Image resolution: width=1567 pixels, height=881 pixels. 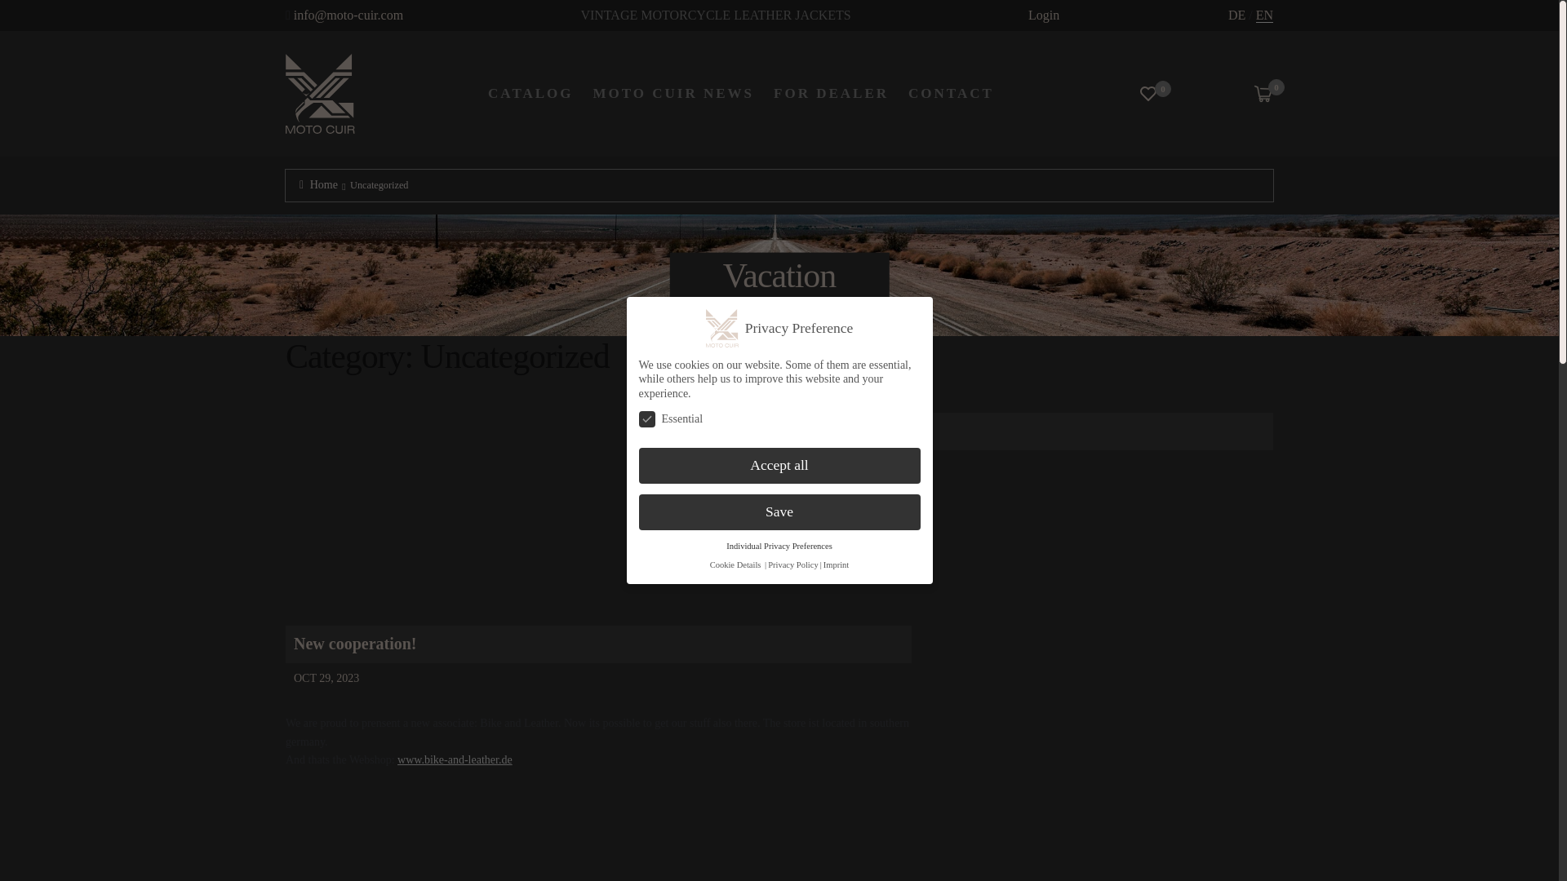 What do you see at coordinates (455, 759) in the screenshot?
I see `www.bike-and-leather.de` at bounding box center [455, 759].